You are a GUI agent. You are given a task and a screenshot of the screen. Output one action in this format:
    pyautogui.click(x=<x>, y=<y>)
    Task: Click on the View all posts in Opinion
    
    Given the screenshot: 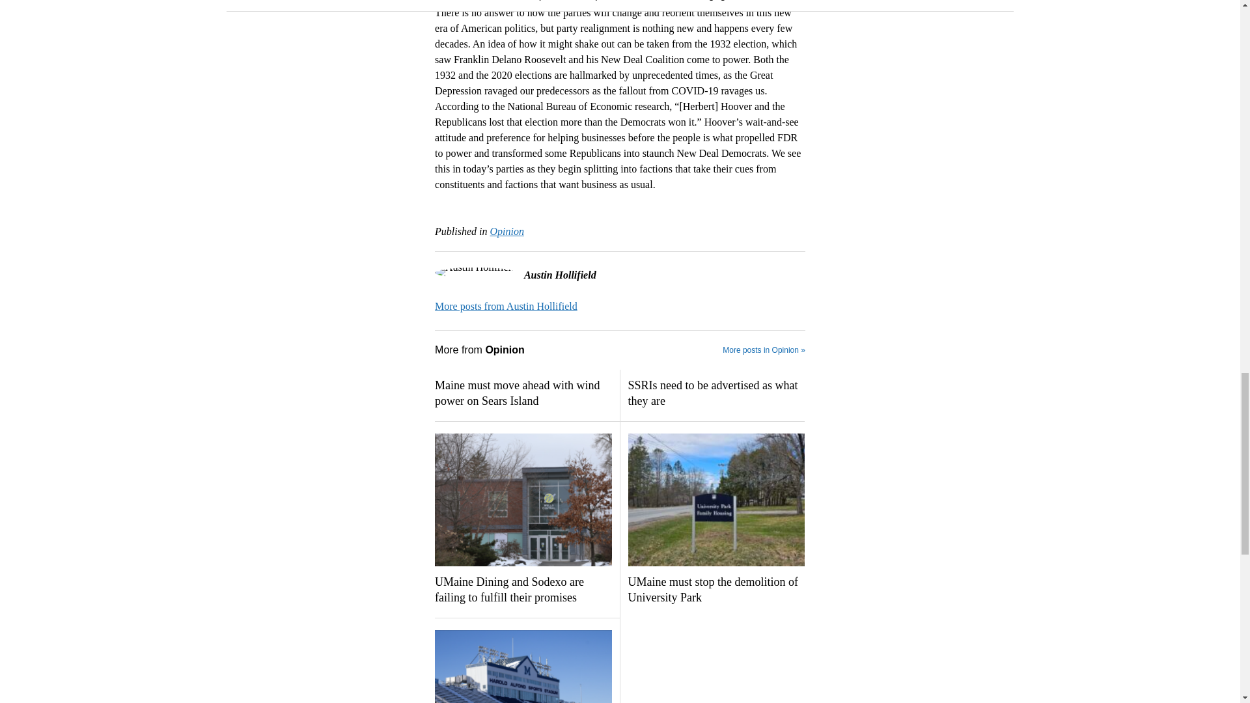 What is the action you would take?
    pyautogui.click(x=507, y=230)
    